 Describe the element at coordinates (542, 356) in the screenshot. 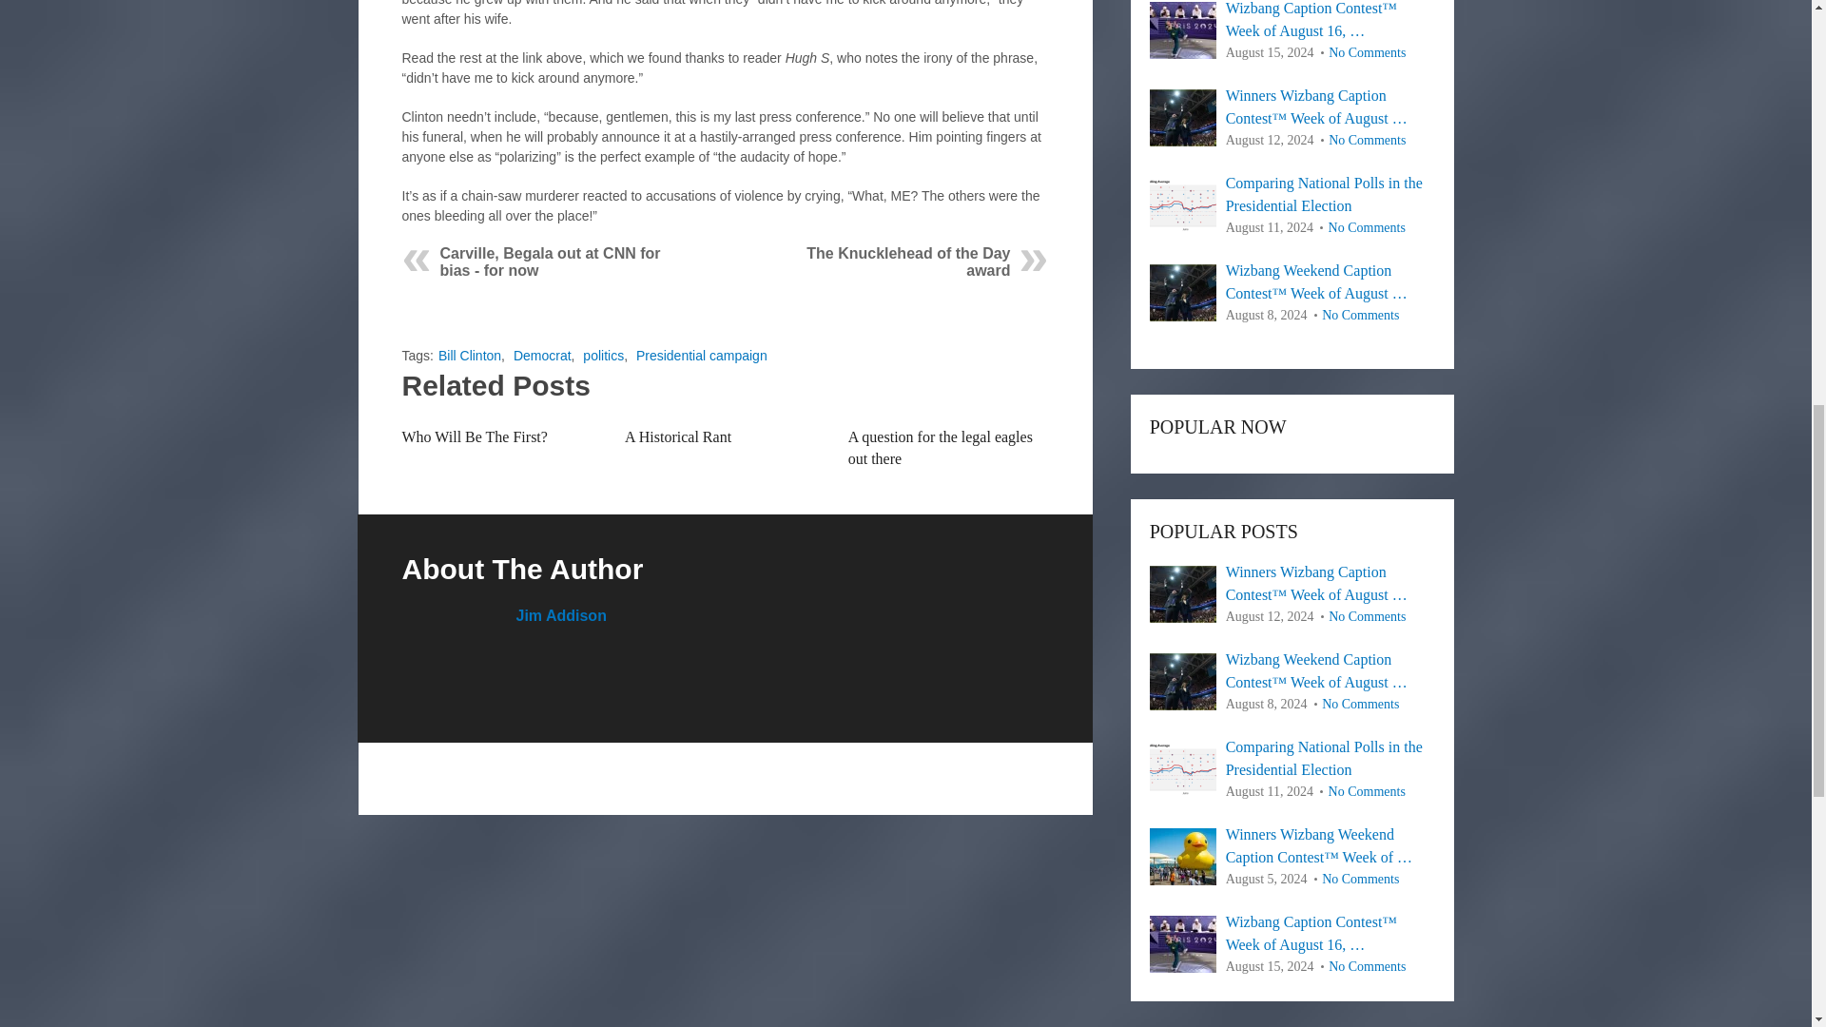

I see `Democrat` at that location.